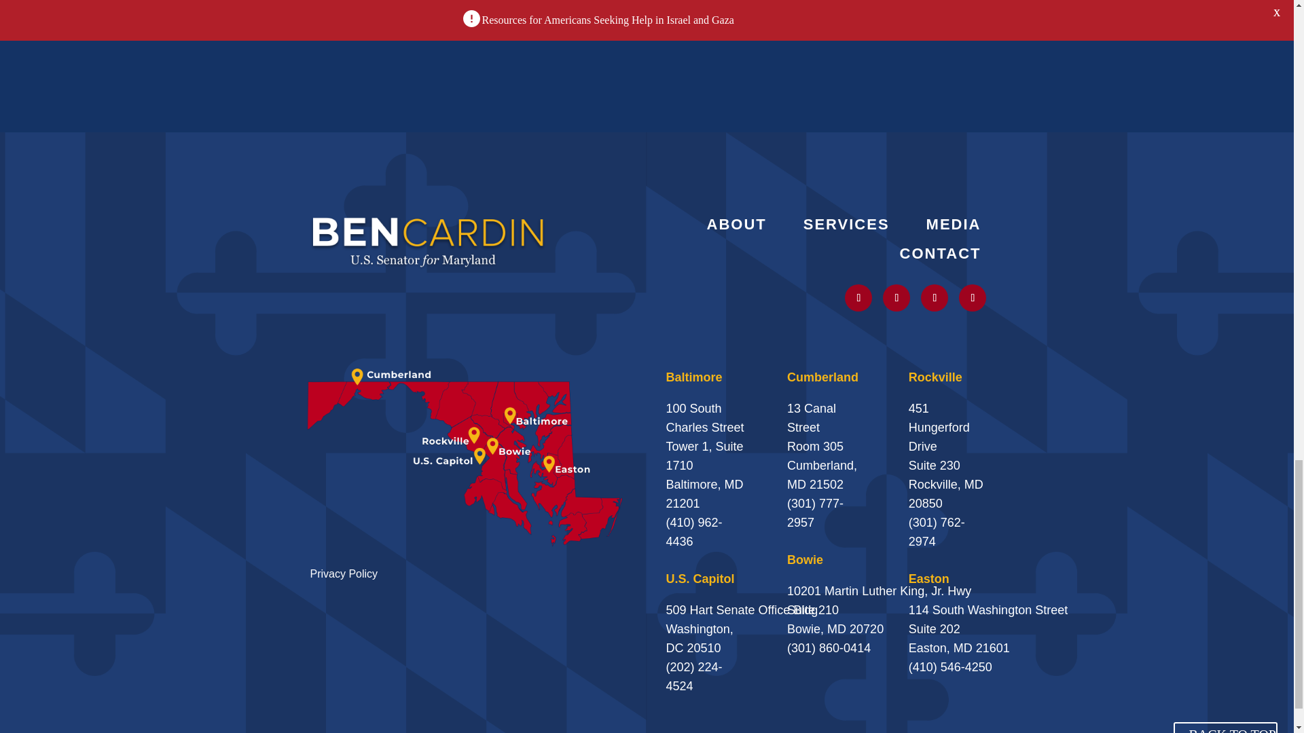 The height and width of the screenshot is (733, 1304). I want to click on Footer, so click(428, 240).